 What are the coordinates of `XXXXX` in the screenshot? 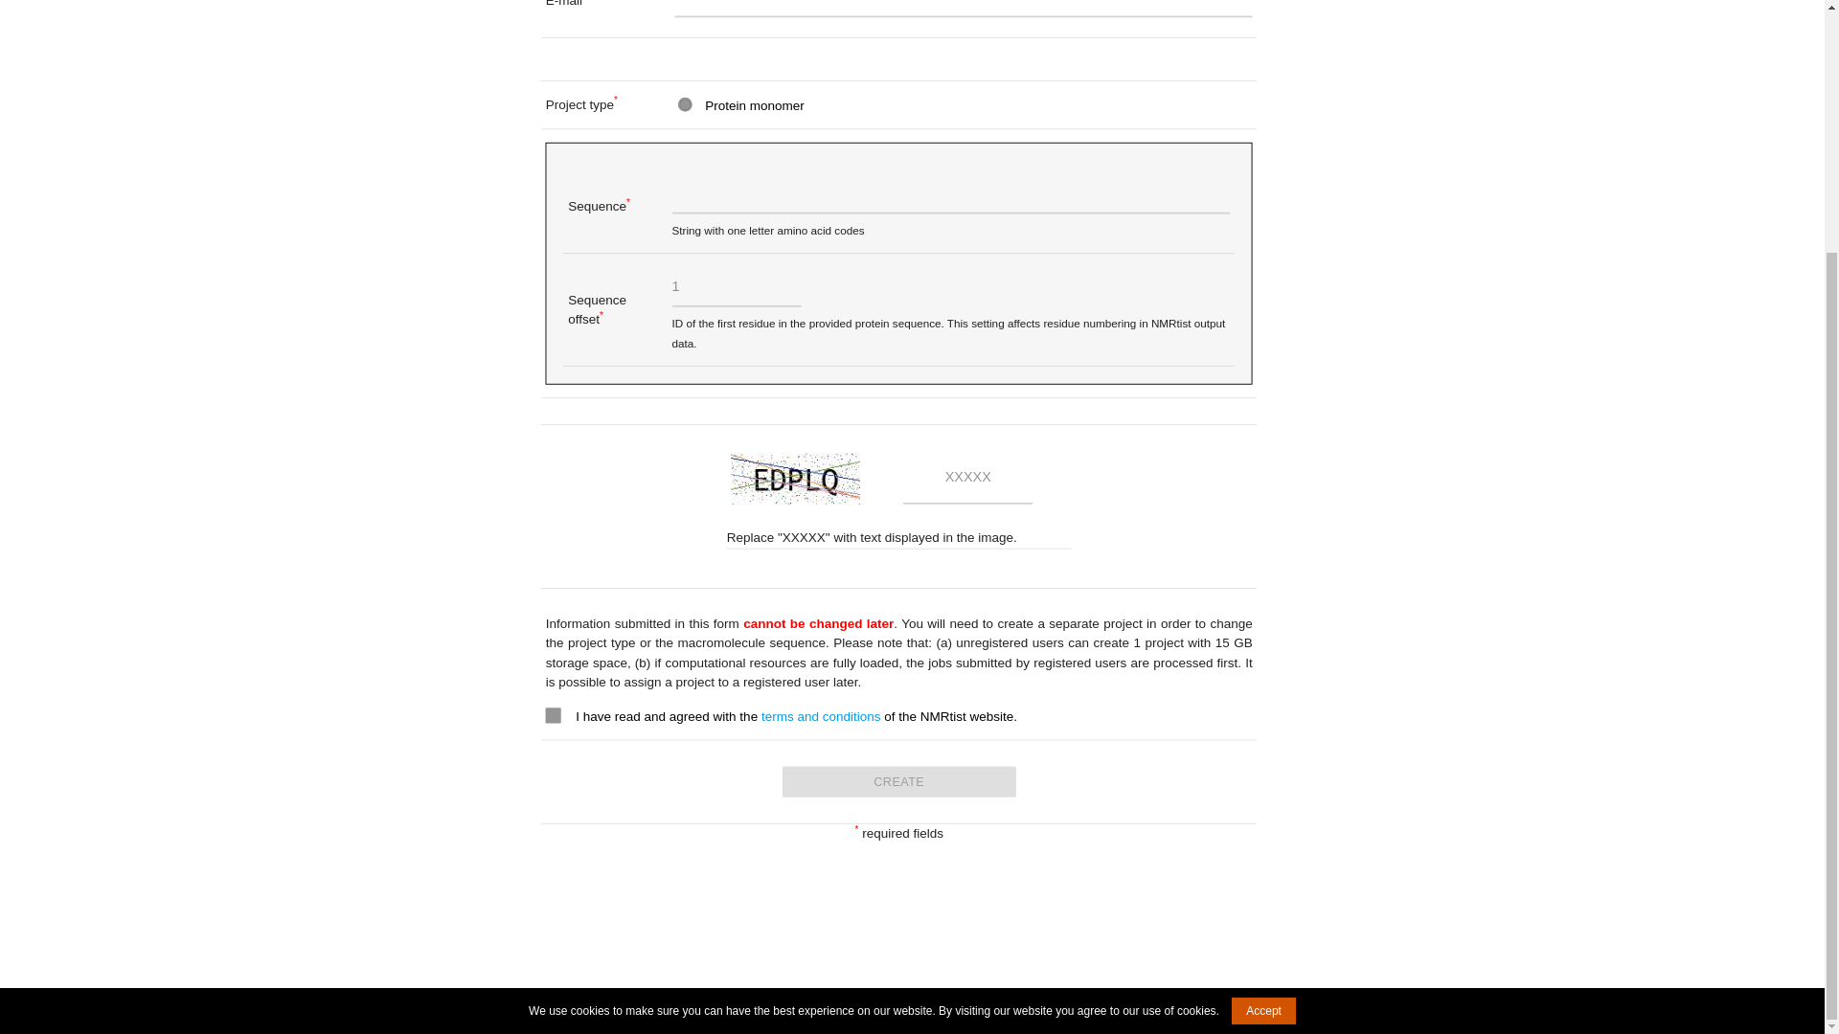 It's located at (976, 481).